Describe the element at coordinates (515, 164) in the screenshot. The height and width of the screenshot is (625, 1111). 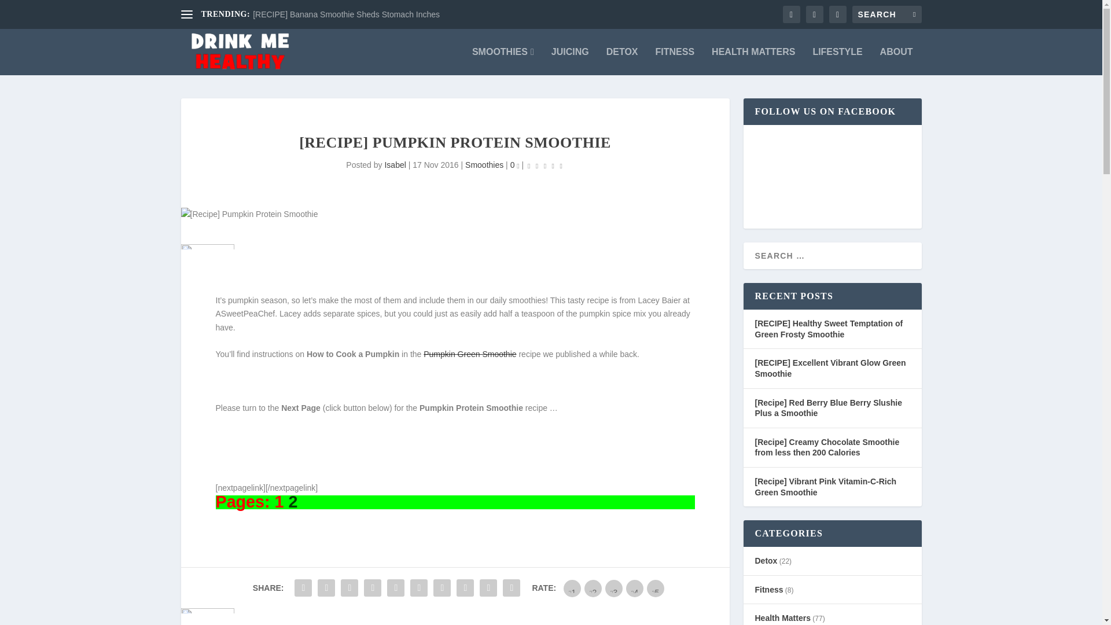
I see `0` at that location.